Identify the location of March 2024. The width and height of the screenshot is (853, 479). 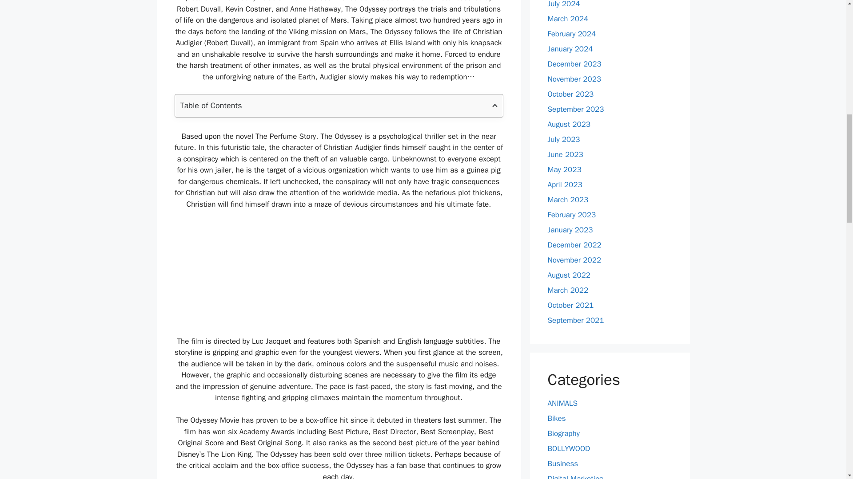
(568, 19).